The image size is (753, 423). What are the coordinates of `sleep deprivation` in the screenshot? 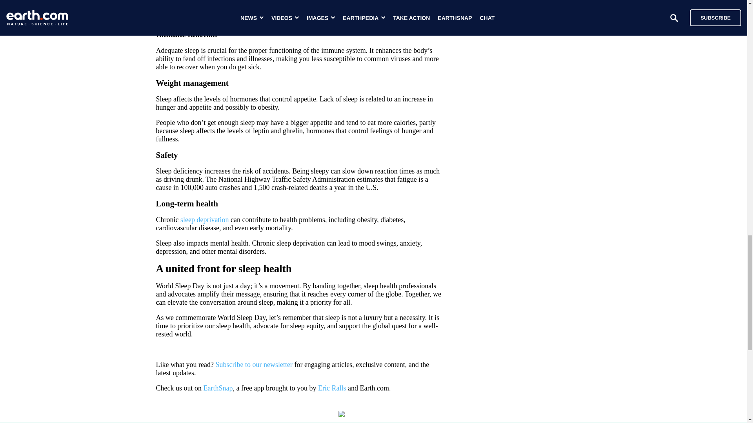 It's located at (205, 219).